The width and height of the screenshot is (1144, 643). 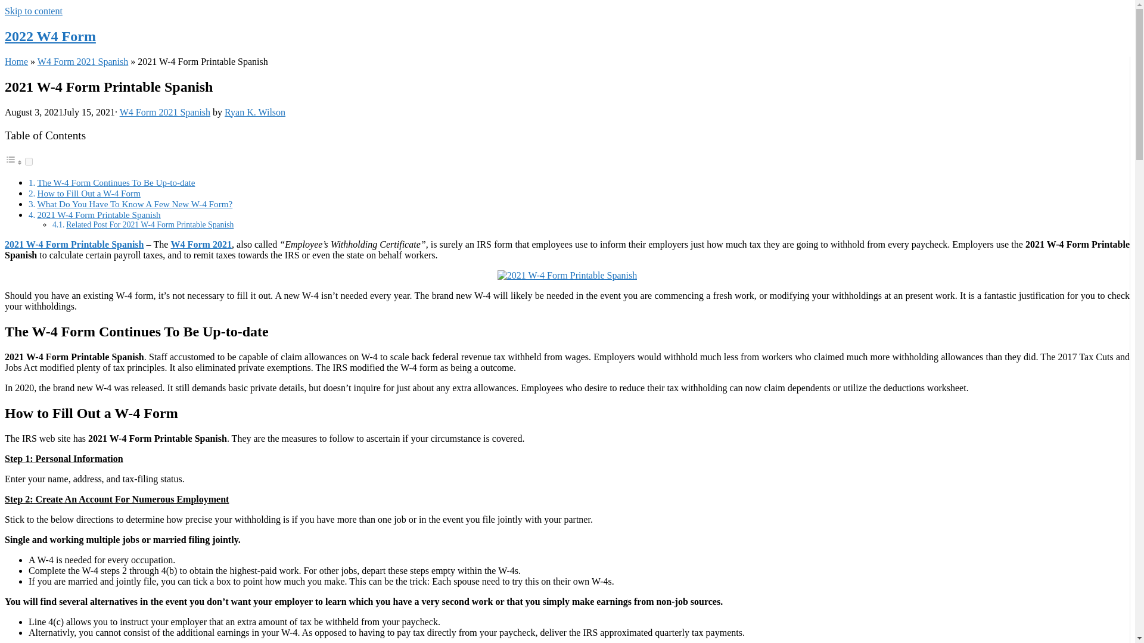 I want to click on The W-4 Form Continues To Be Up-to-date, so click(x=116, y=182).